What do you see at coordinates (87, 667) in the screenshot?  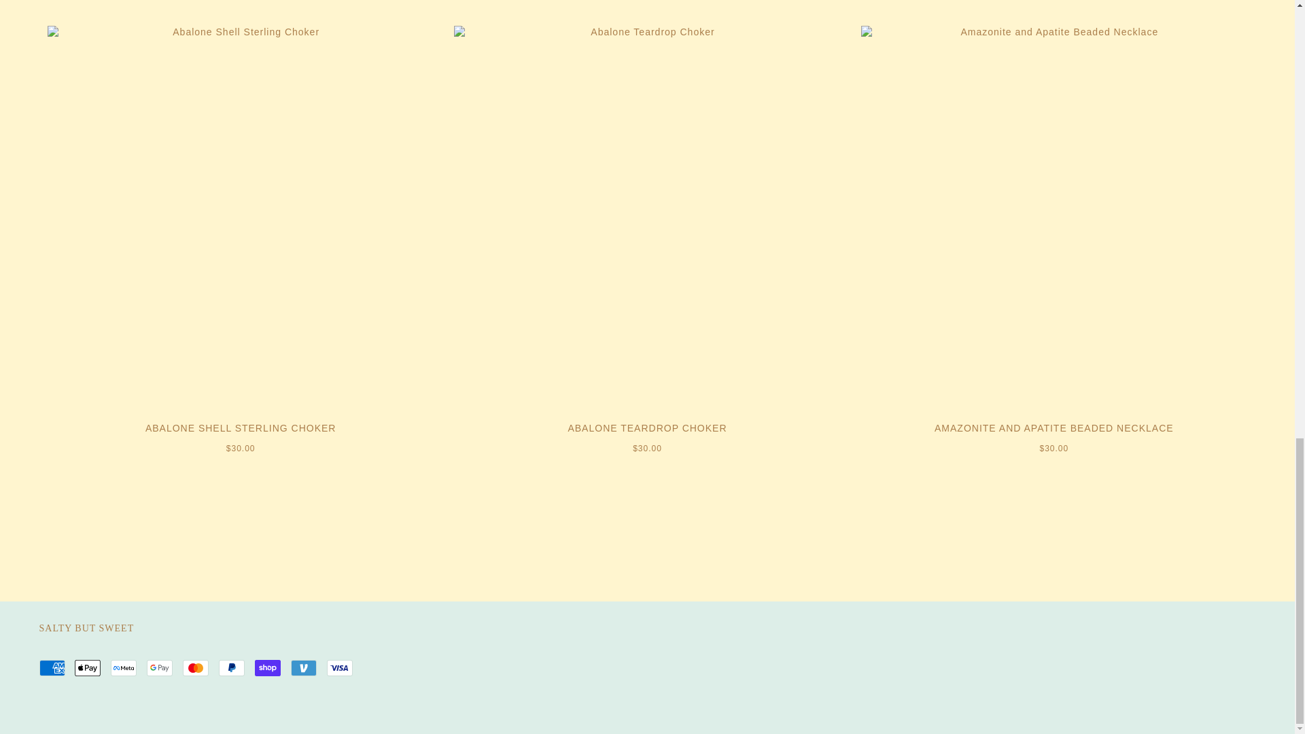 I see `Apple Pay` at bounding box center [87, 667].